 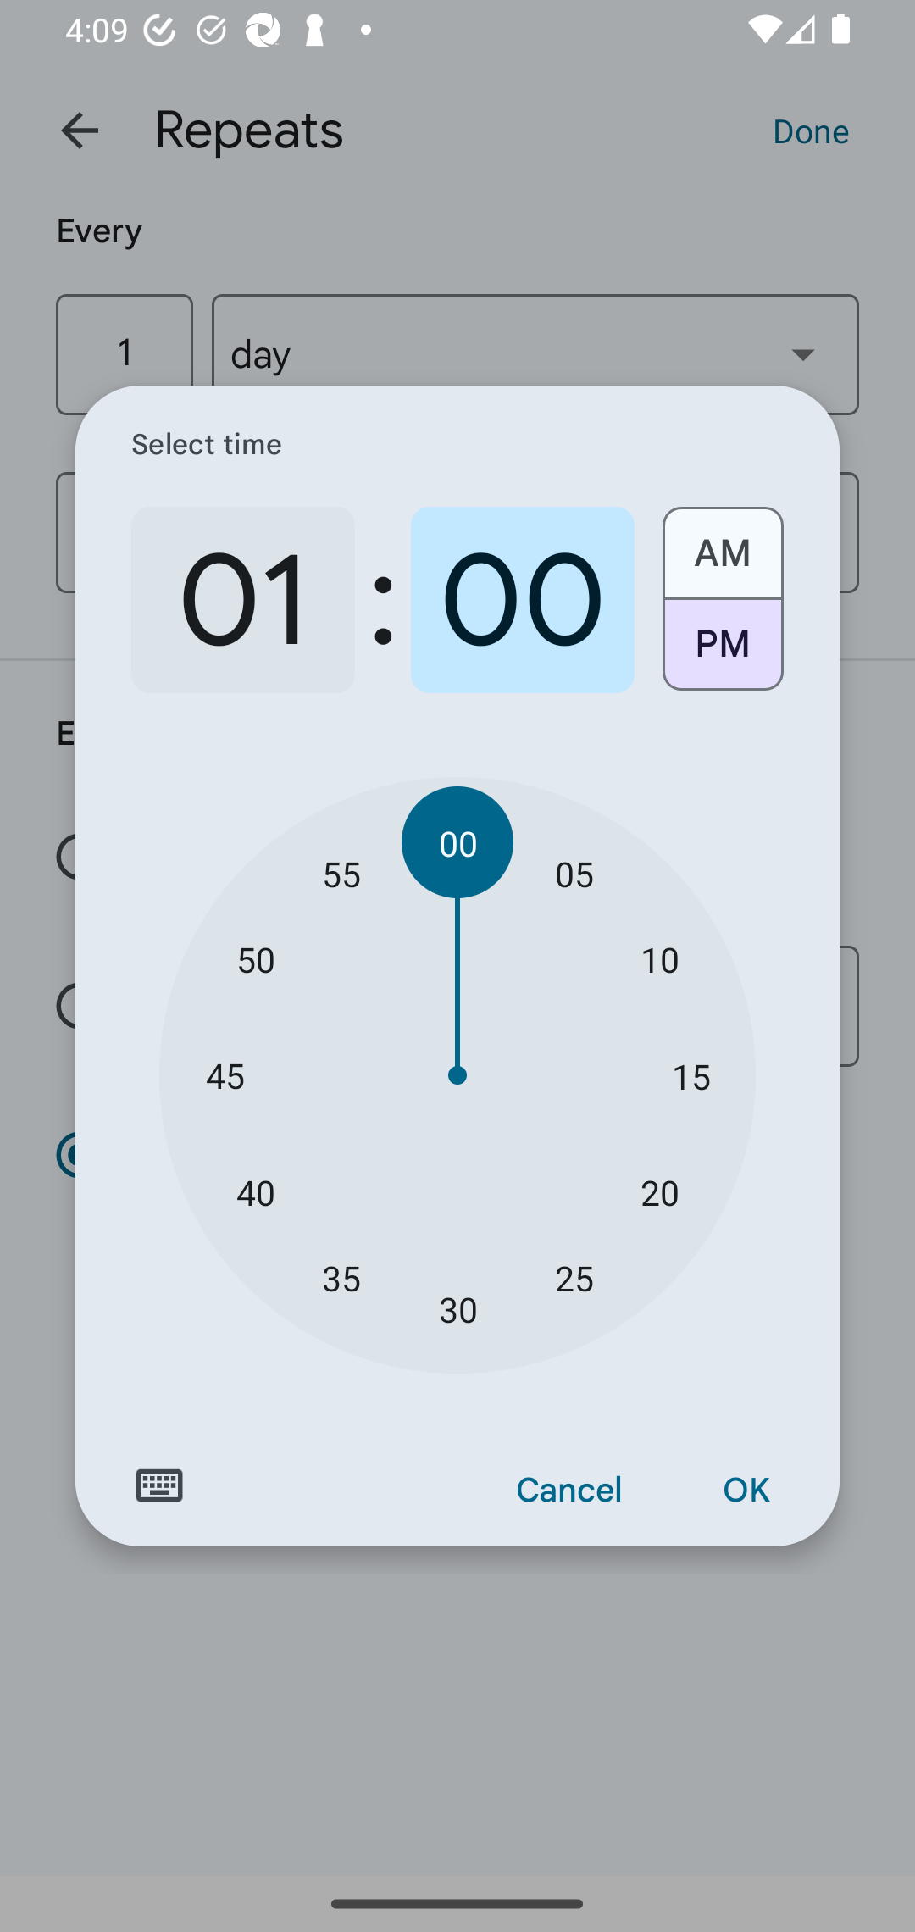 I want to click on 40 40 minutes, so click(x=256, y=1191).